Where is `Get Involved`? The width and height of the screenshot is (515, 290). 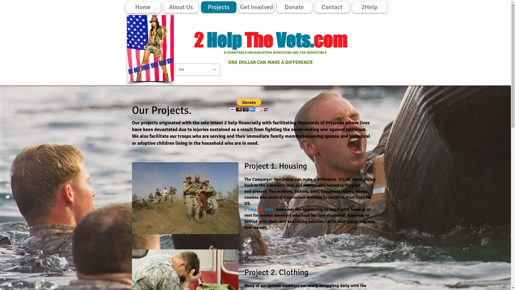 Get Involved is located at coordinates (256, 7).